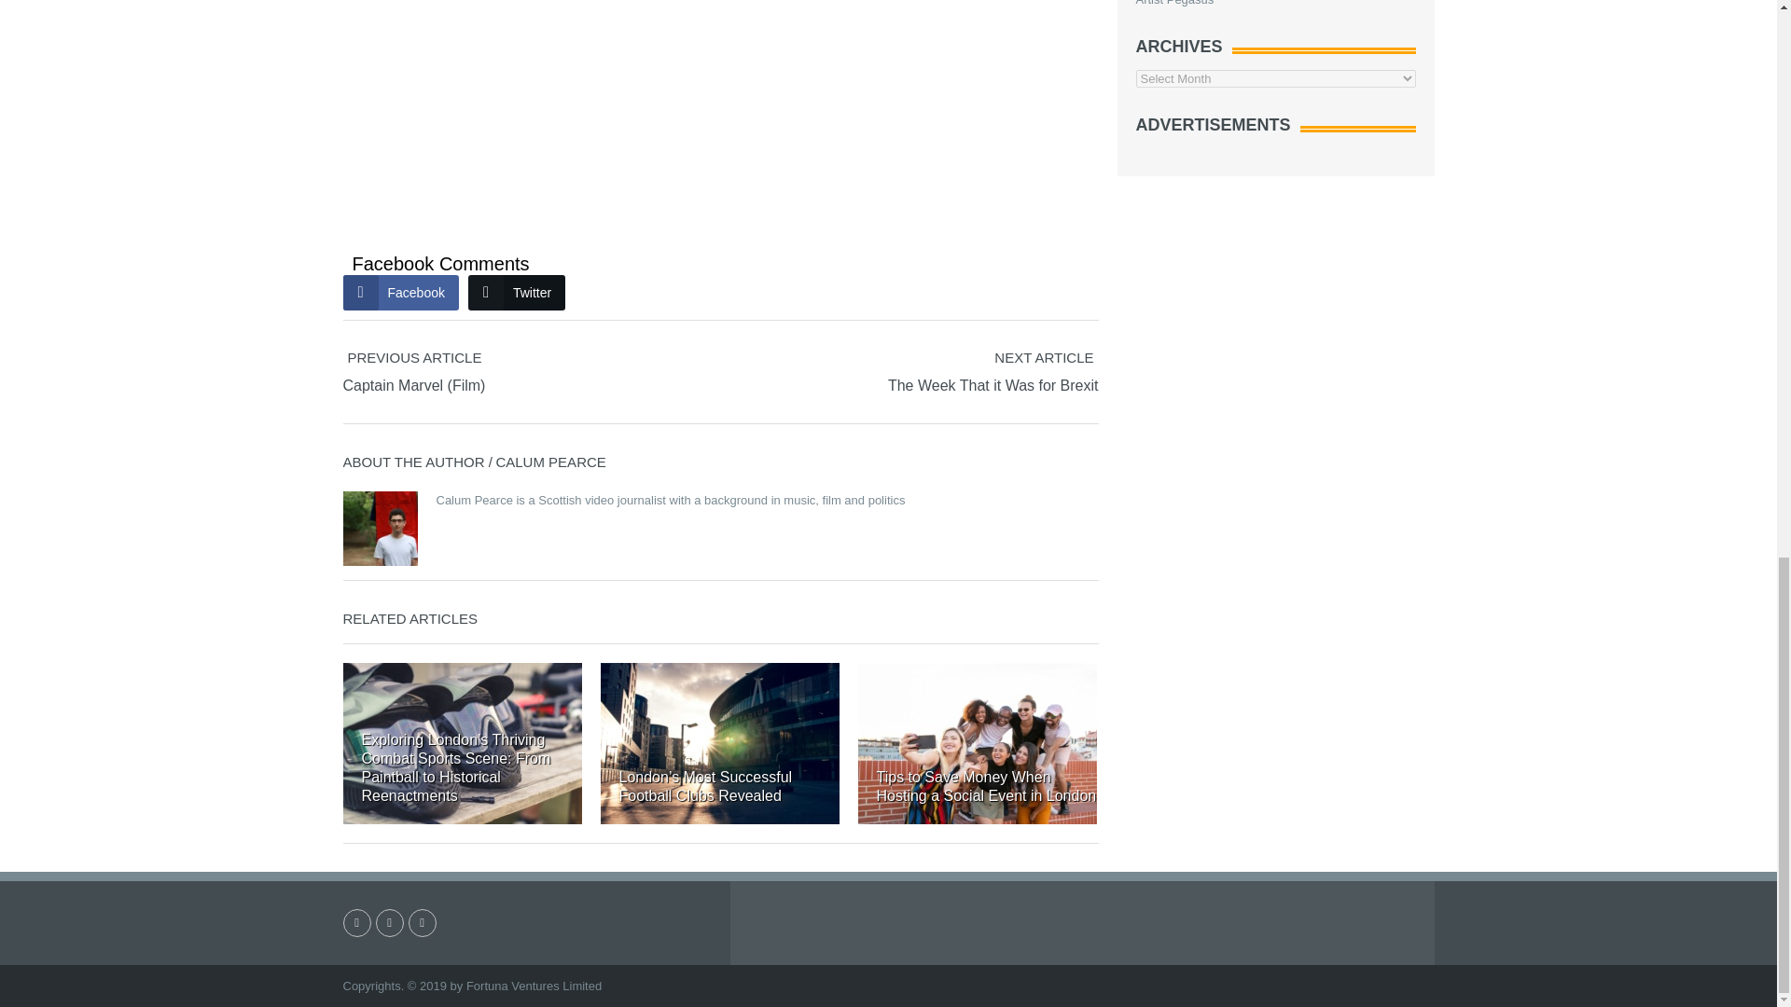  I want to click on PREVIOUS ARTICLE, so click(532, 371).